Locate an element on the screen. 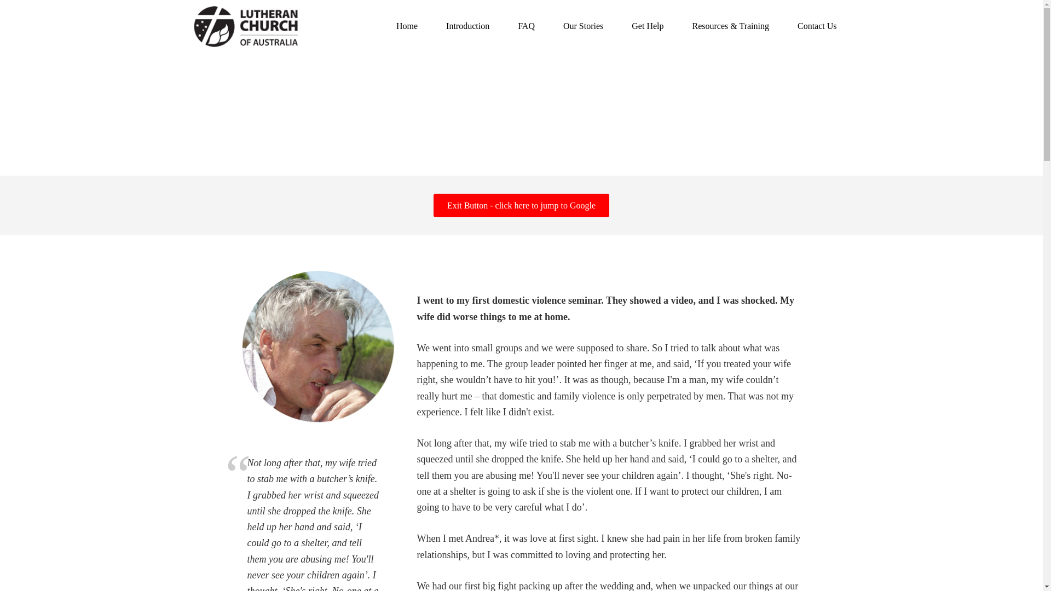 This screenshot has width=1051, height=591. HIDDEN HURTS HEALING HEARTS is located at coordinates (258, 26).